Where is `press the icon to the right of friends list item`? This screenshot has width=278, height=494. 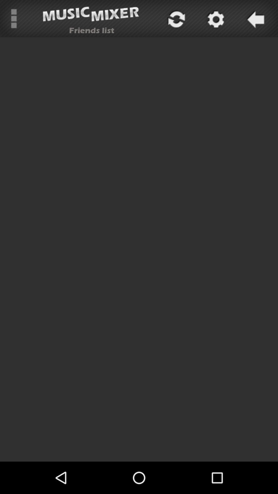 press the icon to the right of friends list item is located at coordinates (176, 19).